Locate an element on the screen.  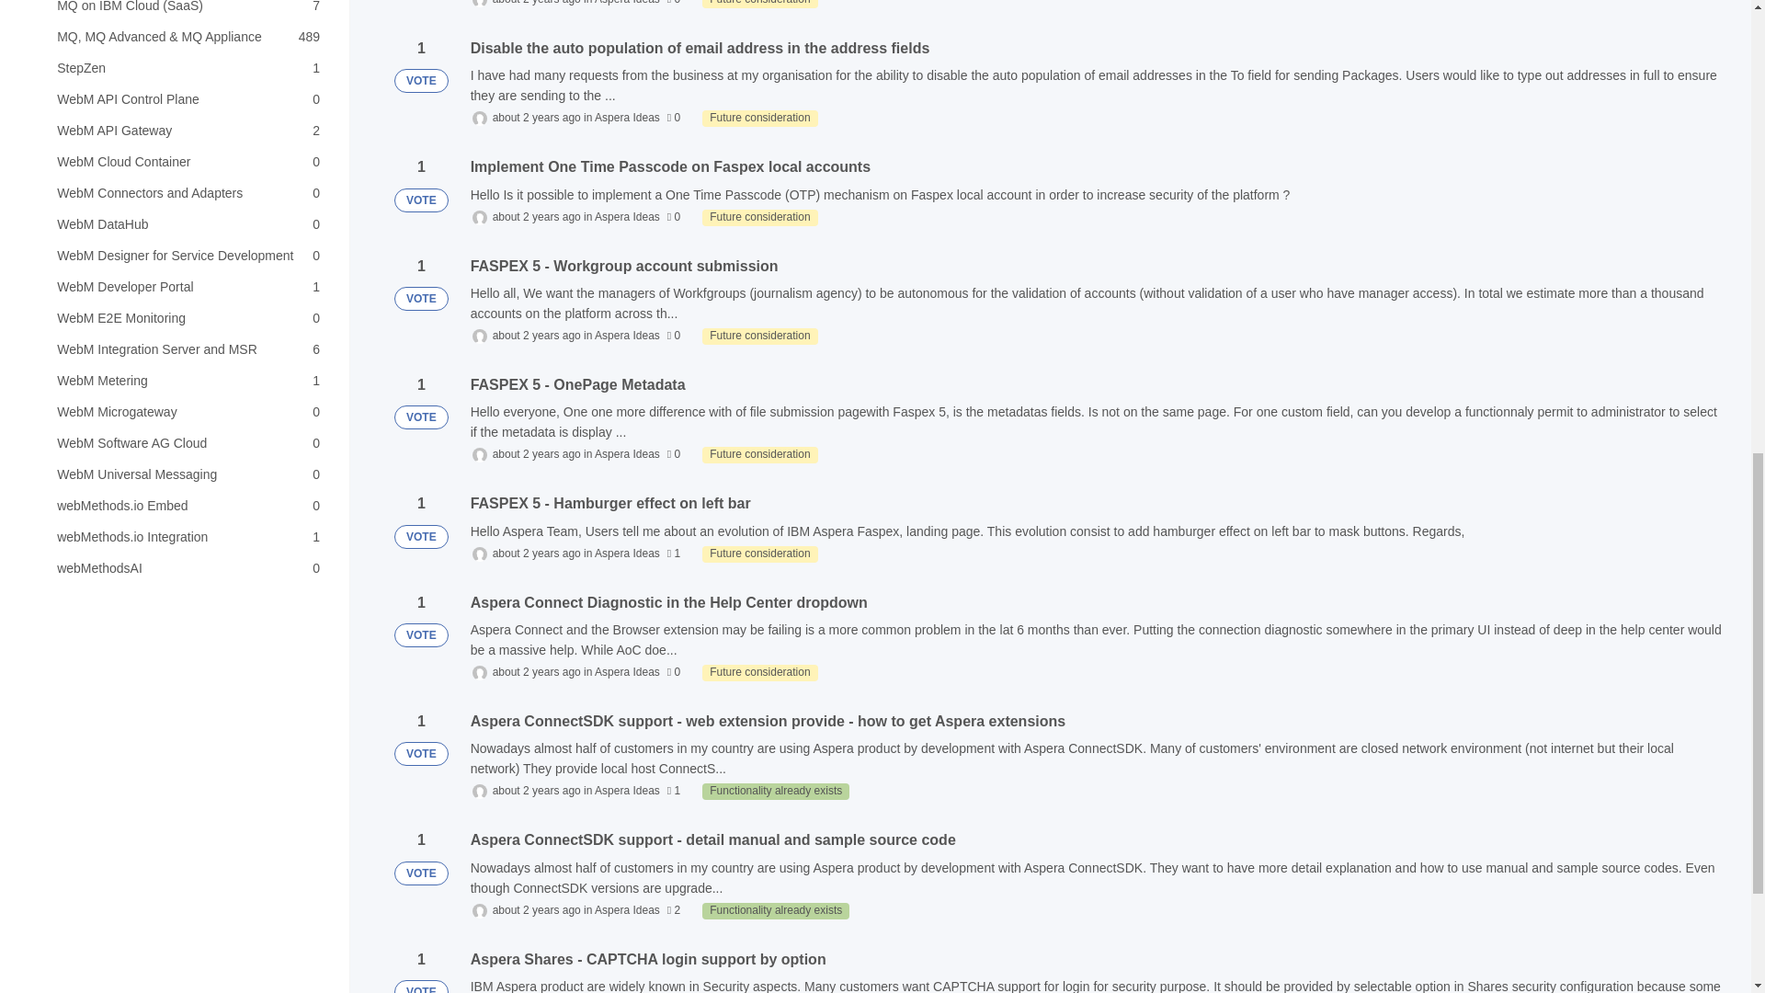
Future consideration is located at coordinates (759, 4).